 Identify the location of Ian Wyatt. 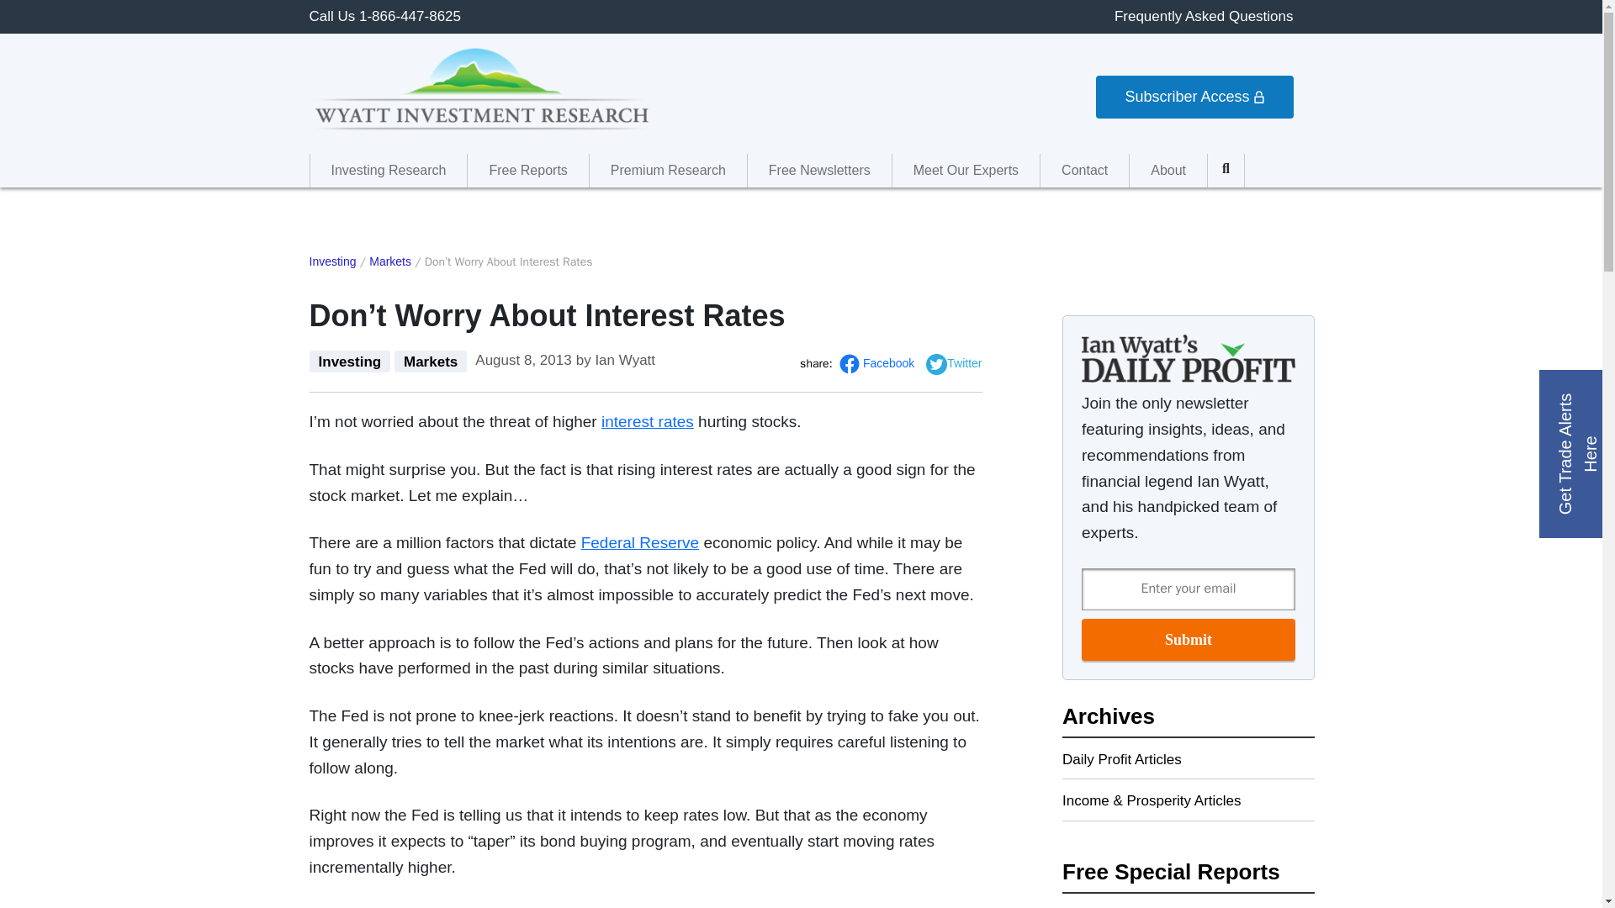
(624, 360).